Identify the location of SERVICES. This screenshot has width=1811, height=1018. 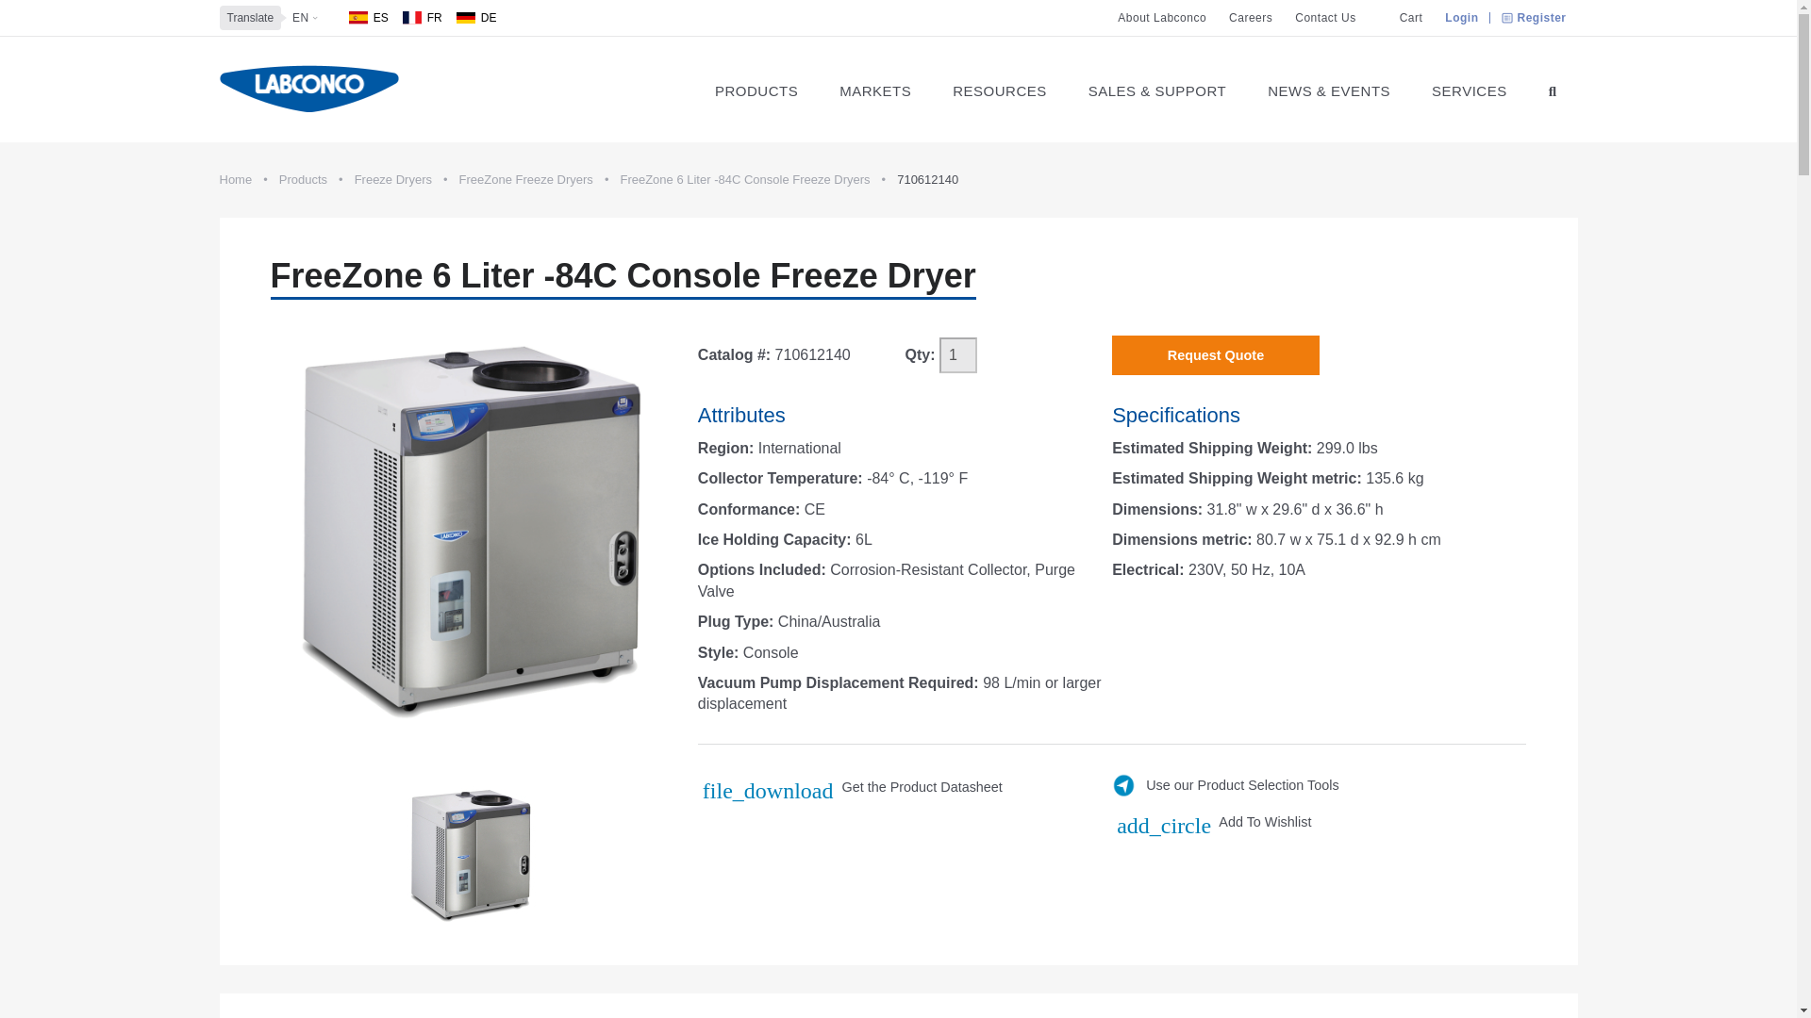
(1470, 89).